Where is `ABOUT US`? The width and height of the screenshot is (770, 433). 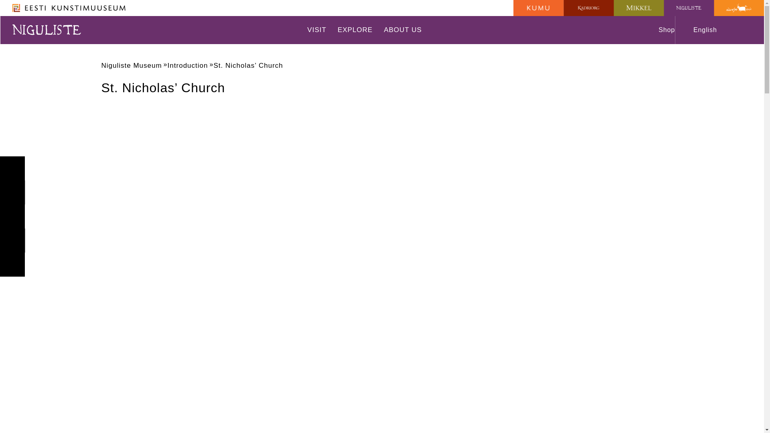 ABOUT US is located at coordinates (403, 30).